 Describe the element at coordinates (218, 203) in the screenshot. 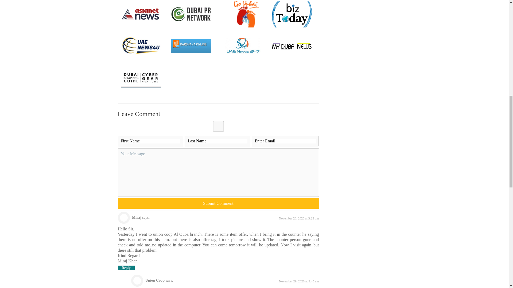

I see `Submit Comment` at that location.